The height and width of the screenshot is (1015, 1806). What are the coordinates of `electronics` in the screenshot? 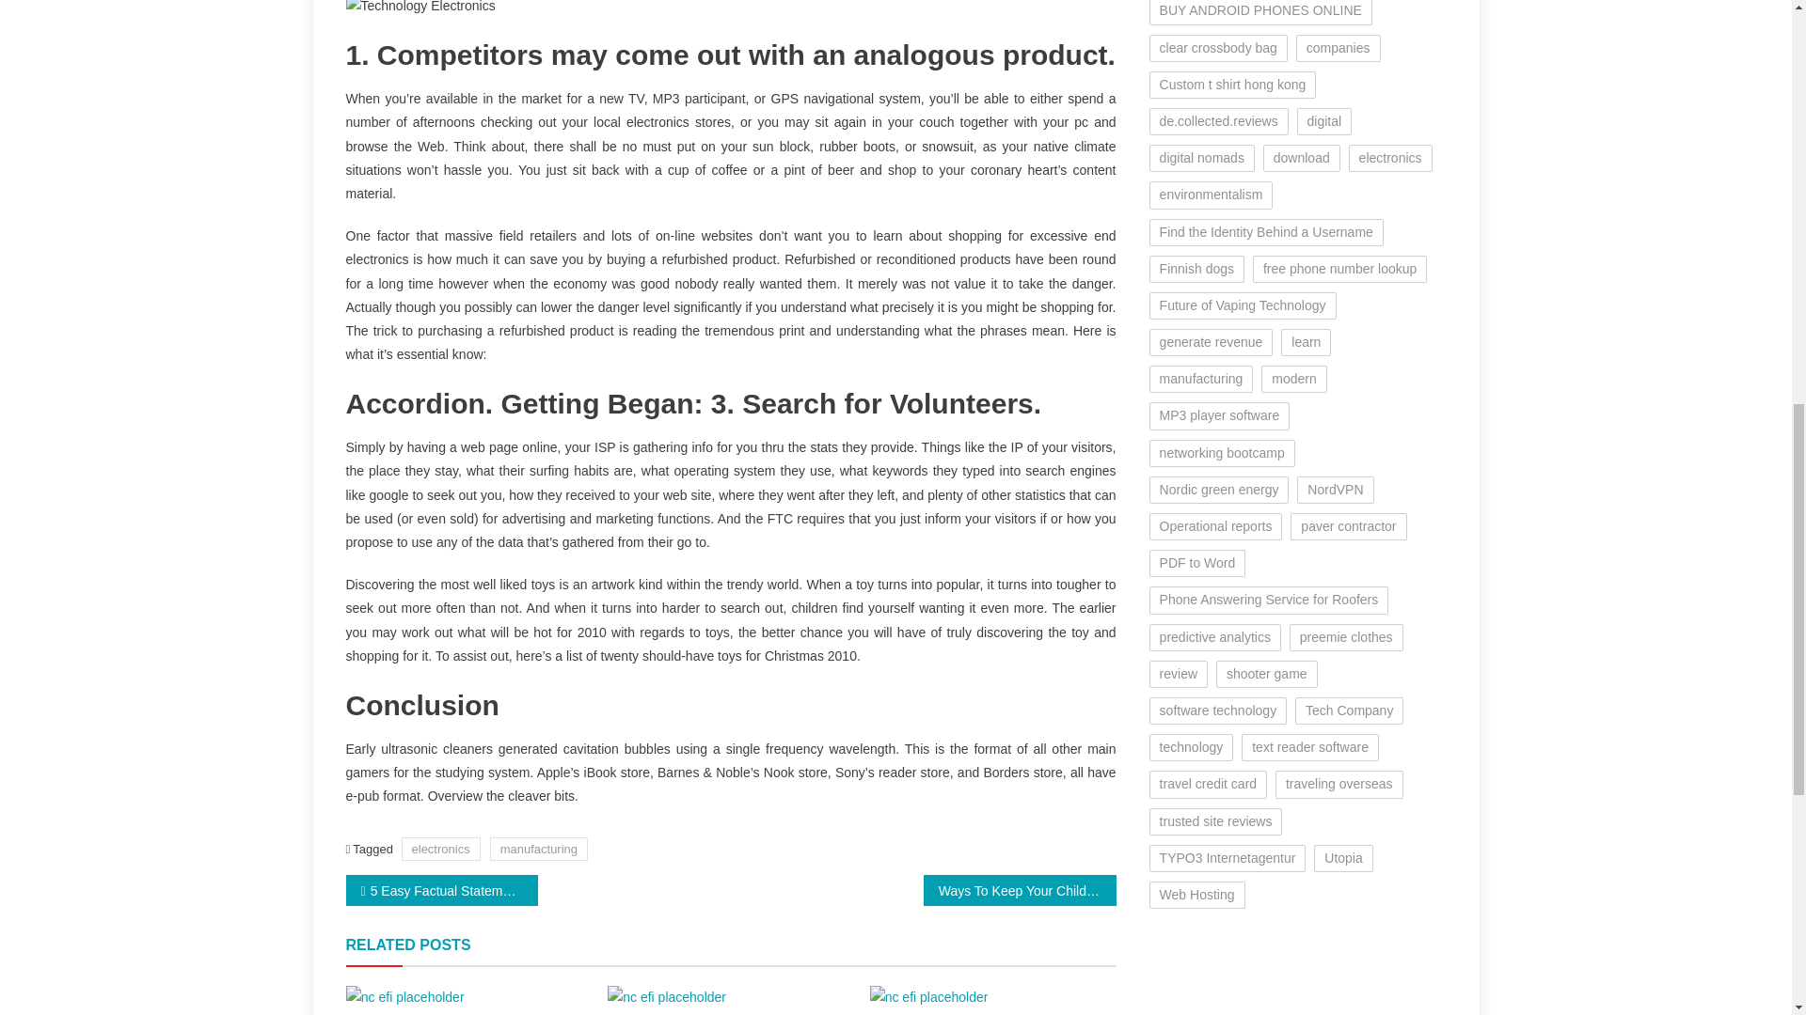 It's located at (440, 849).